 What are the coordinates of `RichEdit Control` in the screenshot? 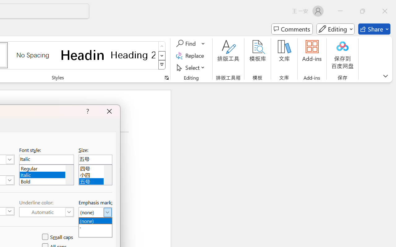 It's located at (95, 159).